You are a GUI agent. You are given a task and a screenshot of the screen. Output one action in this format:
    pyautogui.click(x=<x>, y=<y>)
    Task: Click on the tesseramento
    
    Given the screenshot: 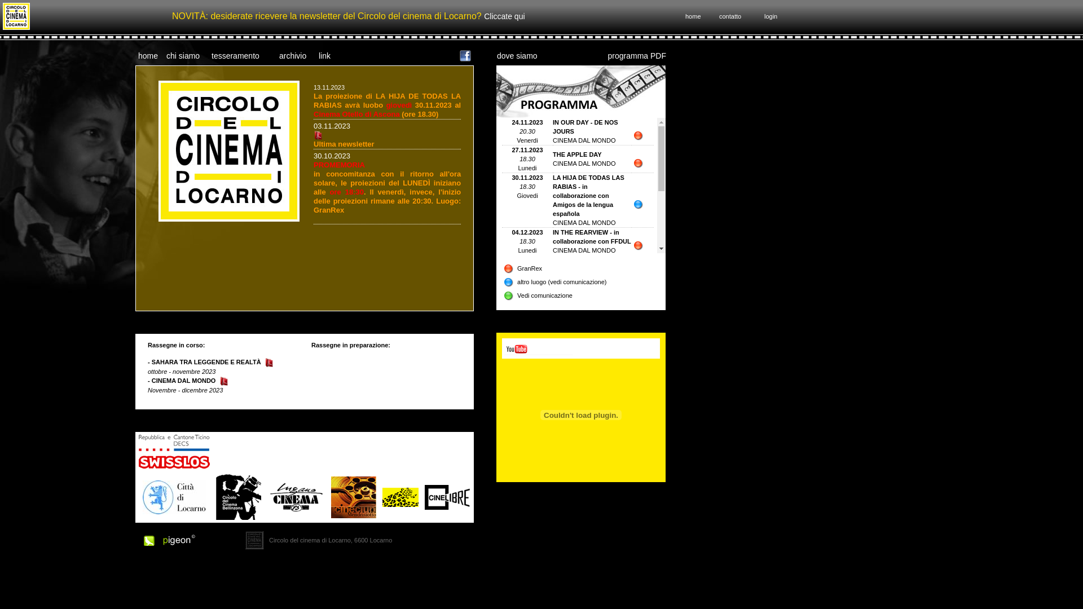 What is the action you would take?
    pyautogui.click(x=236, y=55)
    